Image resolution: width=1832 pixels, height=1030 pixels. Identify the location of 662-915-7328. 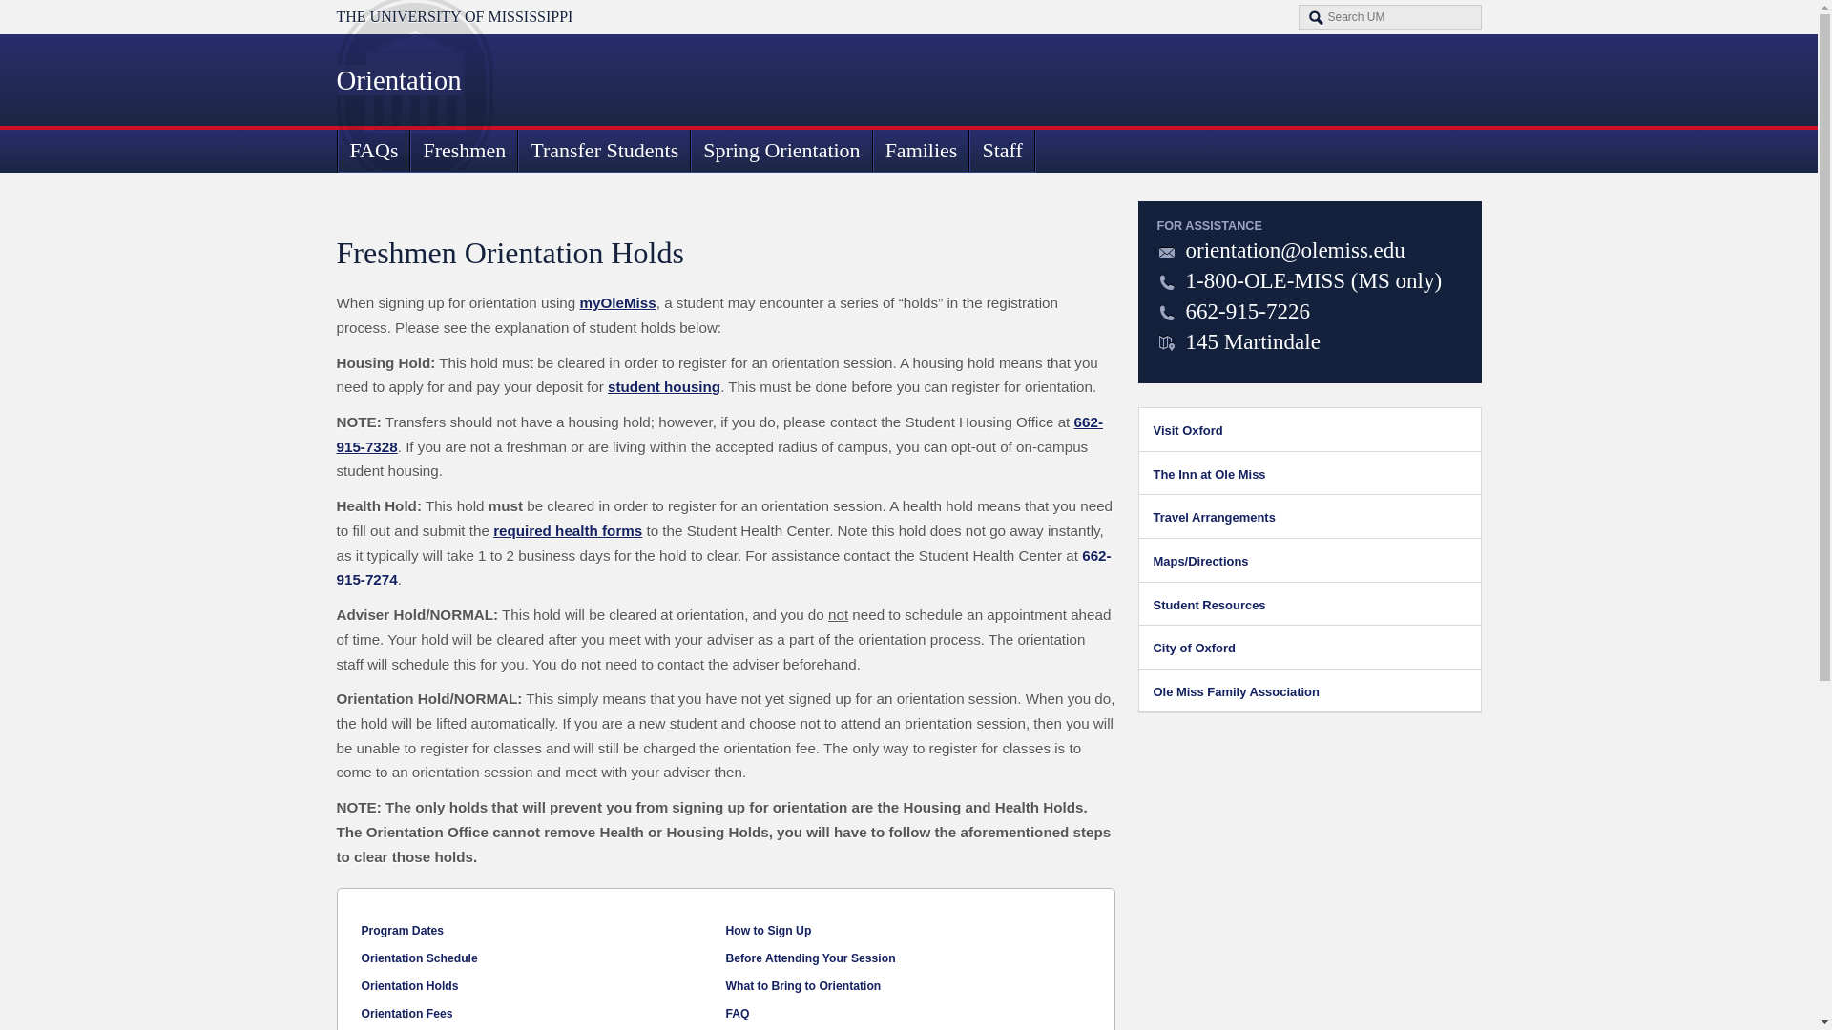
(718, 435).